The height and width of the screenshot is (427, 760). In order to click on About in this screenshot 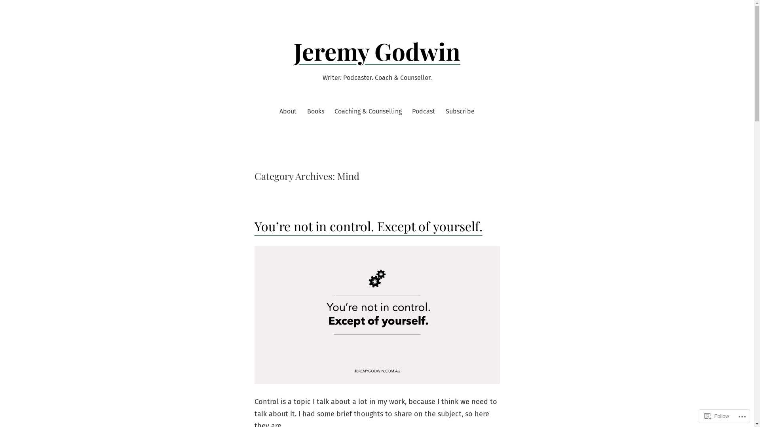, I will do `click(288, 111)`.